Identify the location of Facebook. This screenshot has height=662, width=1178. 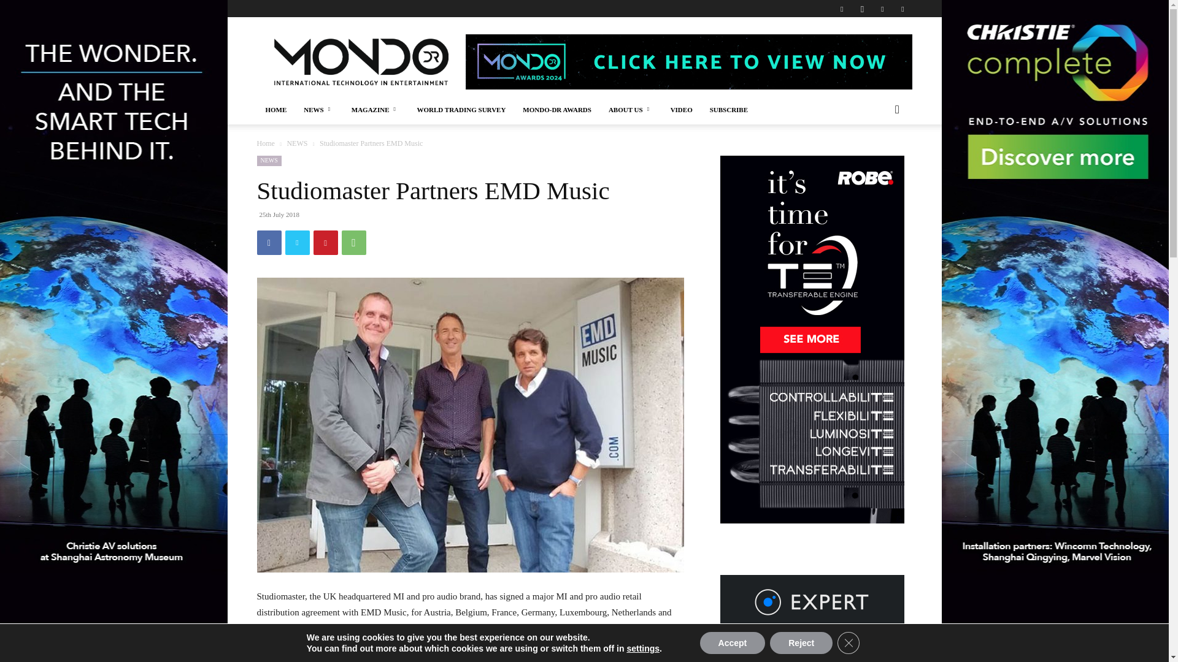
(842, 9).